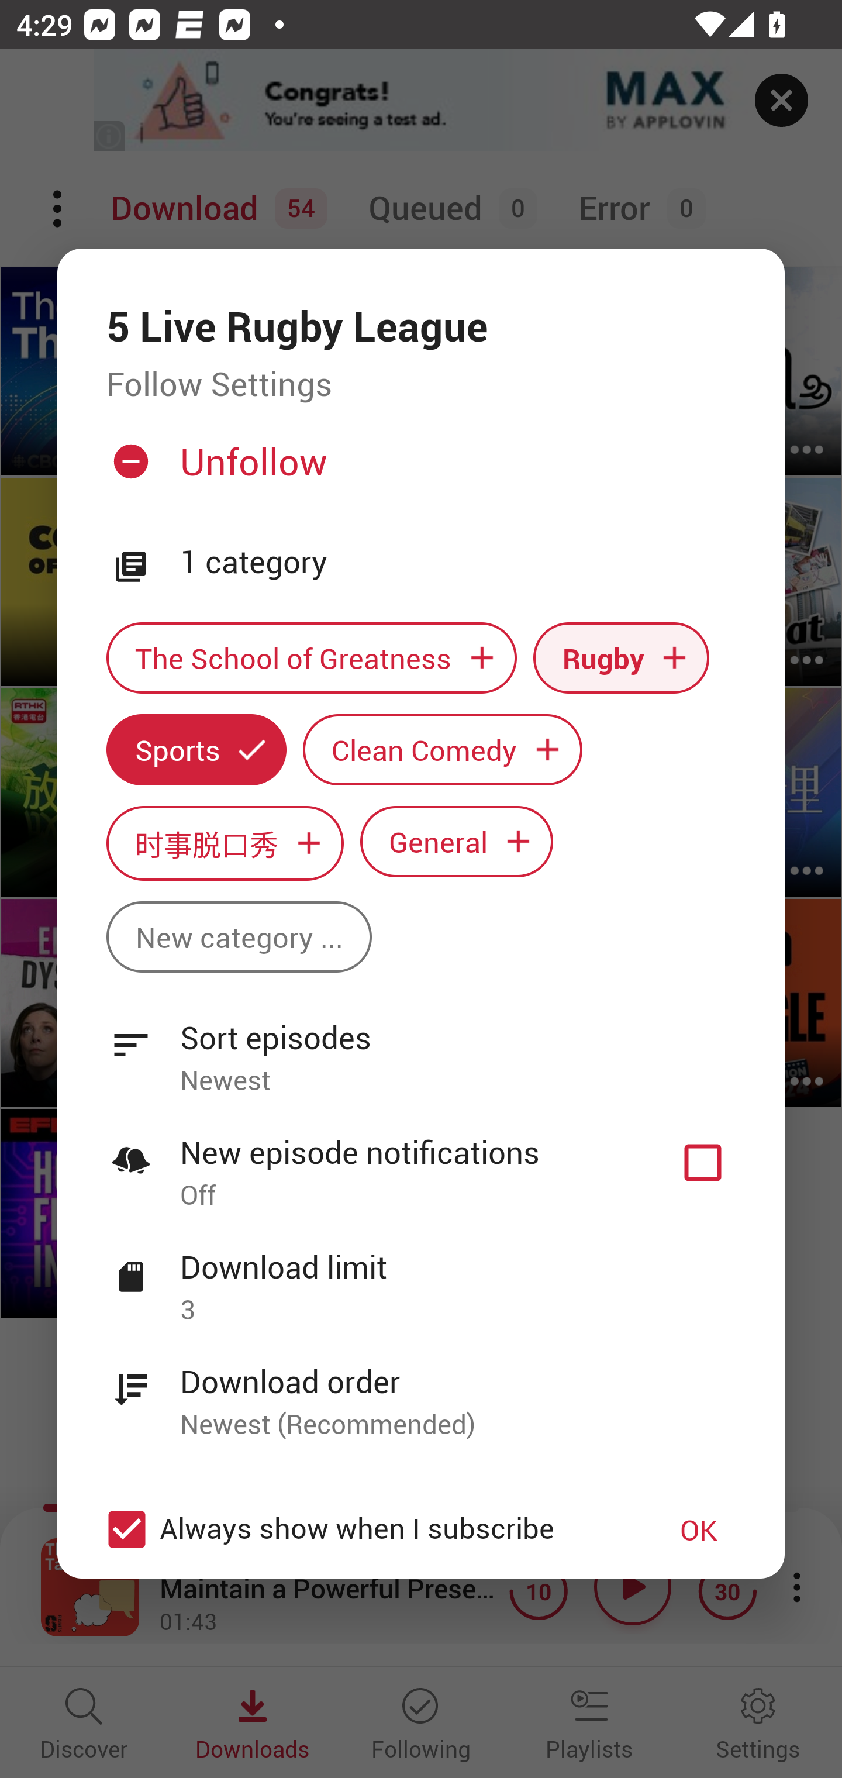 The image size is (842, 1778). I want to click on Always show when I subscribe, so click(364, 1530).